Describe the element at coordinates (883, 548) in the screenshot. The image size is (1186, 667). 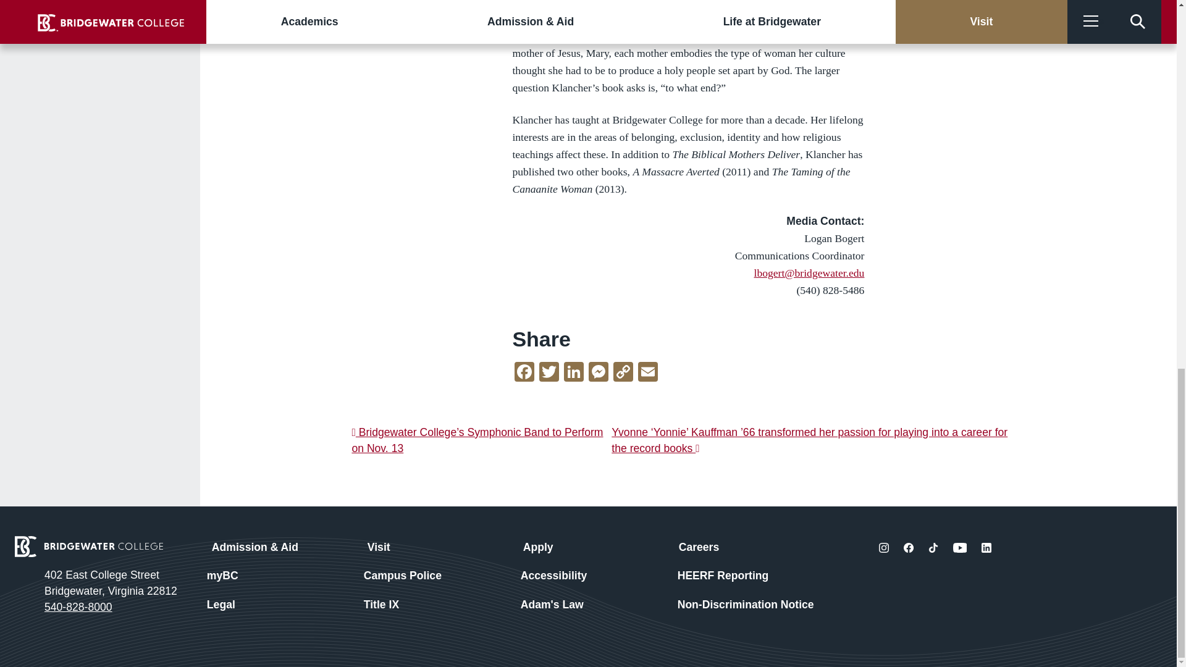
I see `social-instagram-fill` at that location.